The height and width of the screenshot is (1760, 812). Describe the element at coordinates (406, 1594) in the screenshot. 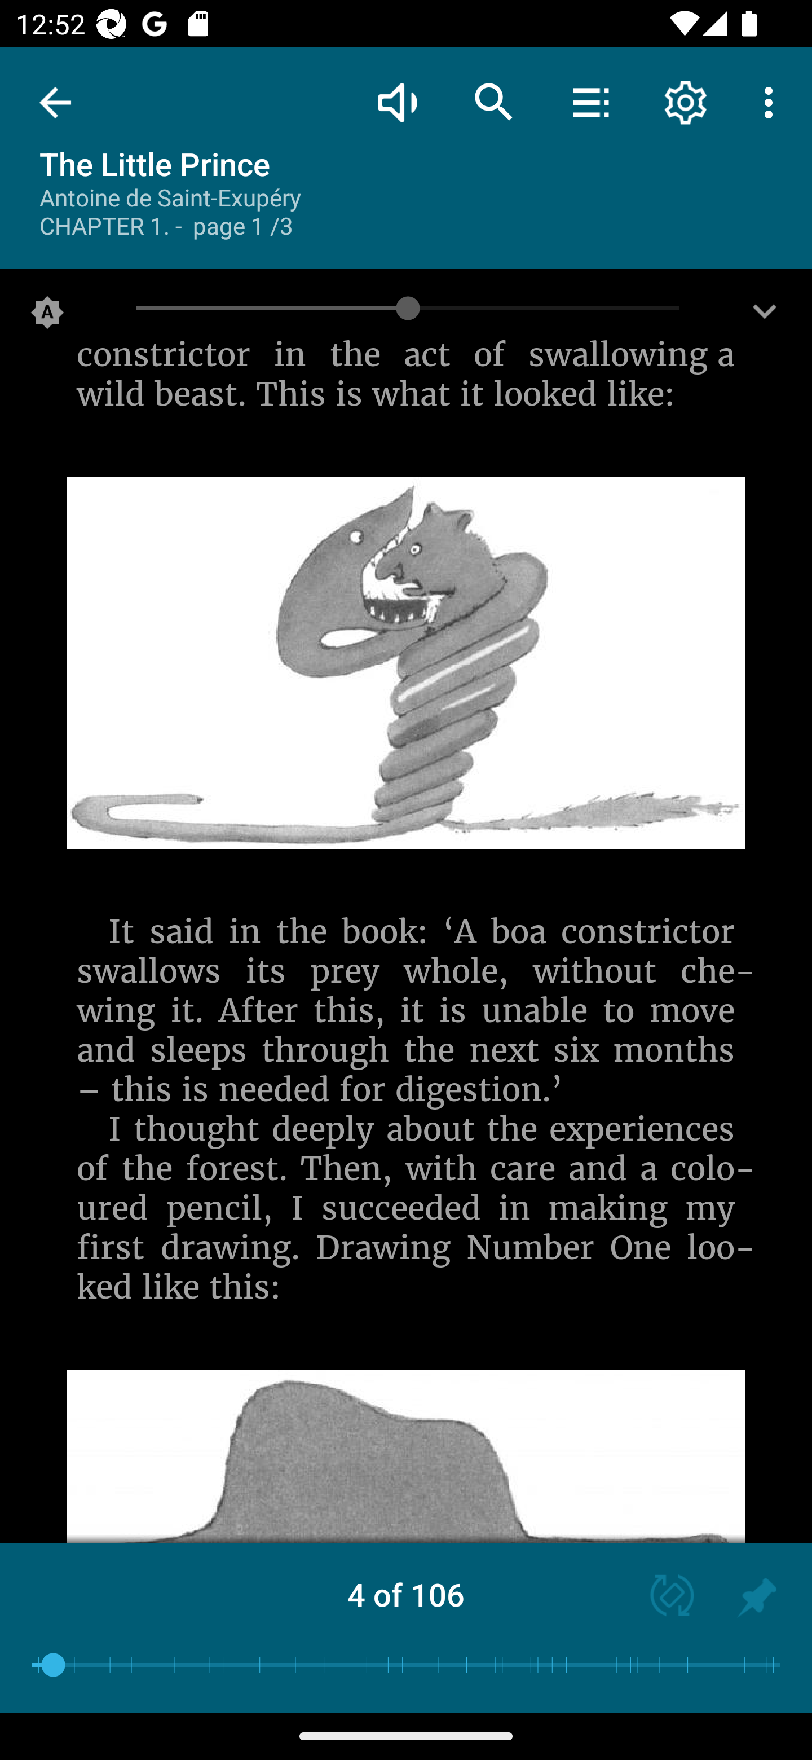

I see `4 of 106` at that location.